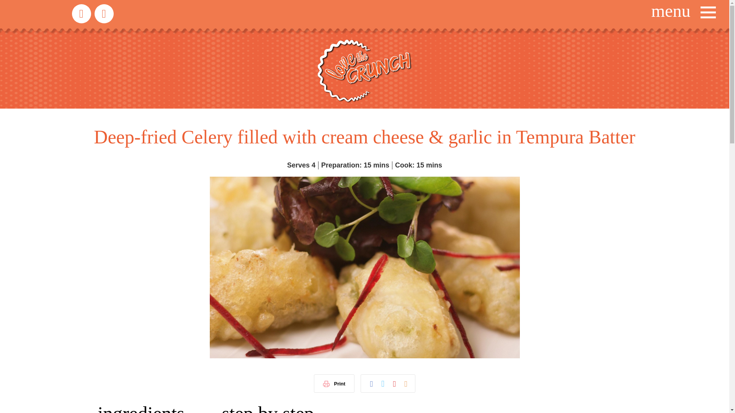 The height and width of the screenshot is (413, 735). What do you see at coordinates (682, 12) in the screenshot?
I see `menu` at bounding box center [682, 12].